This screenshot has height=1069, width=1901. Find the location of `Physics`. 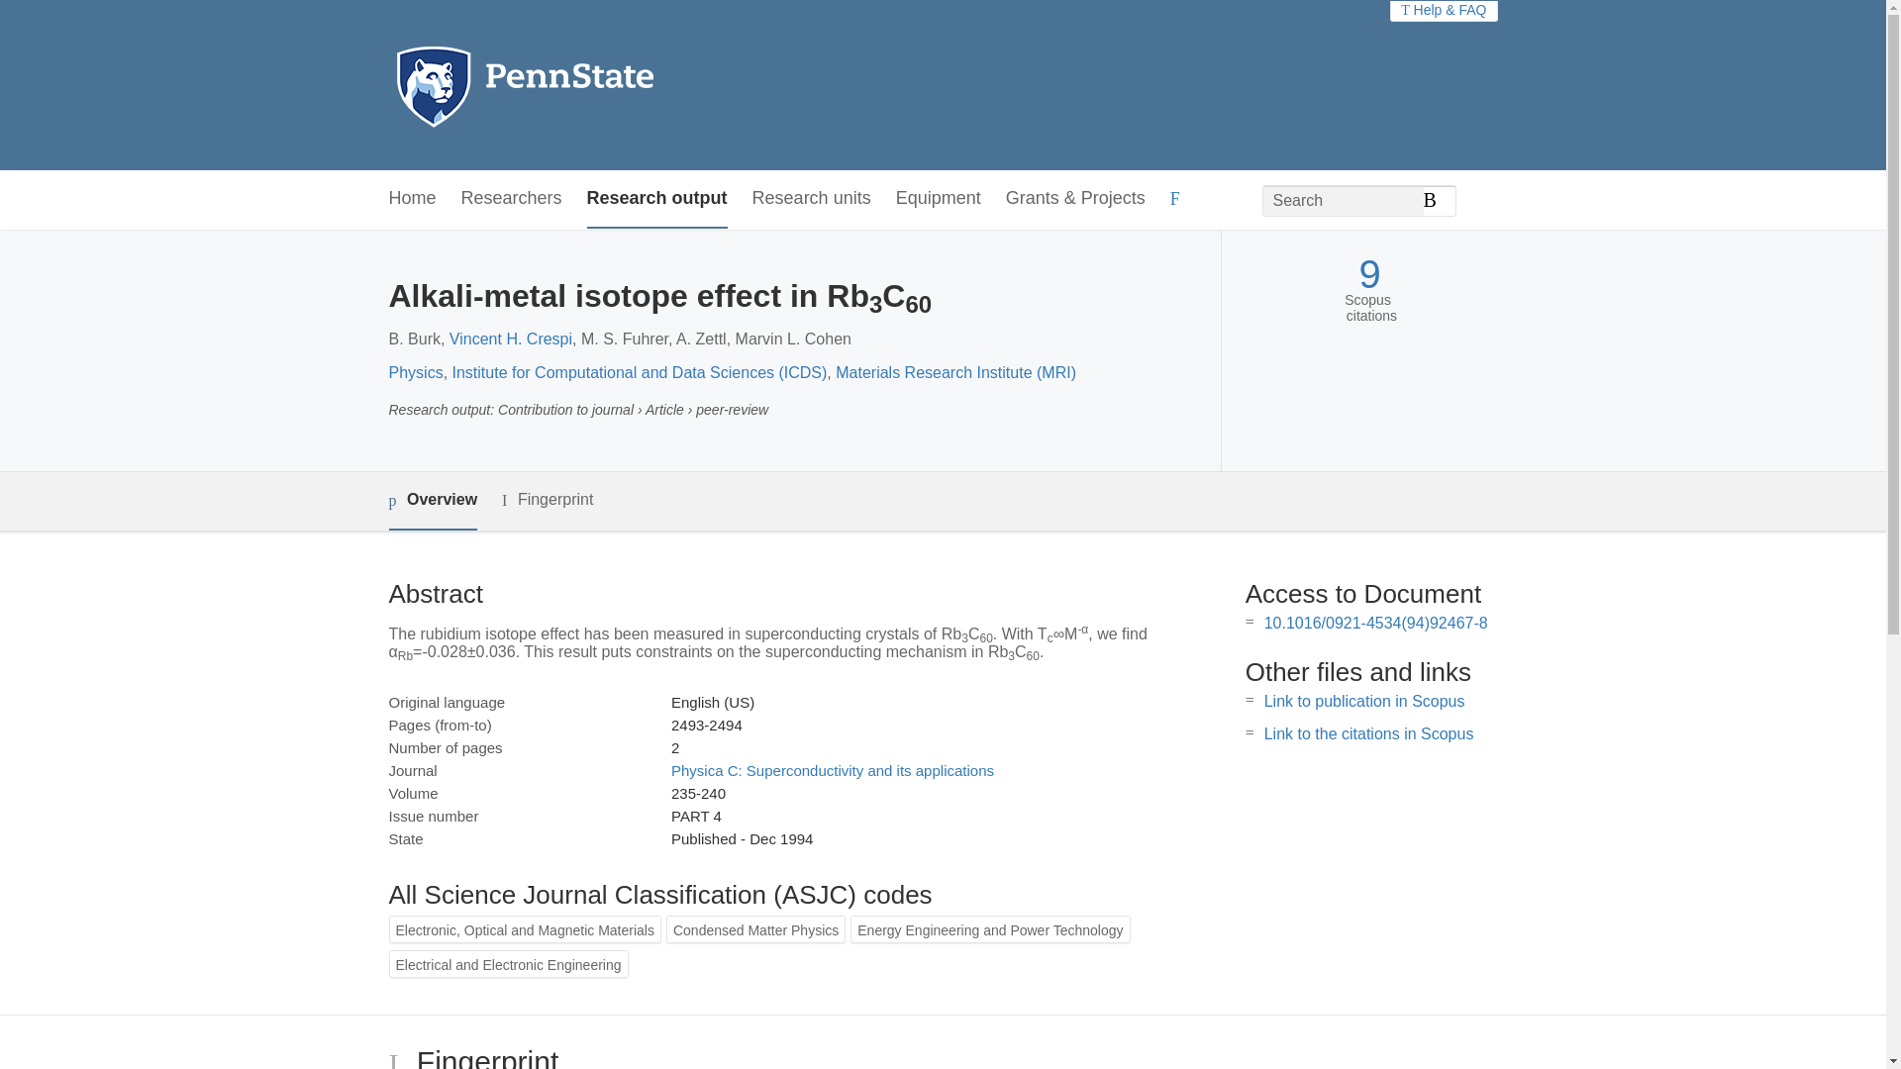

Physics is located at coordinates (415, 372).